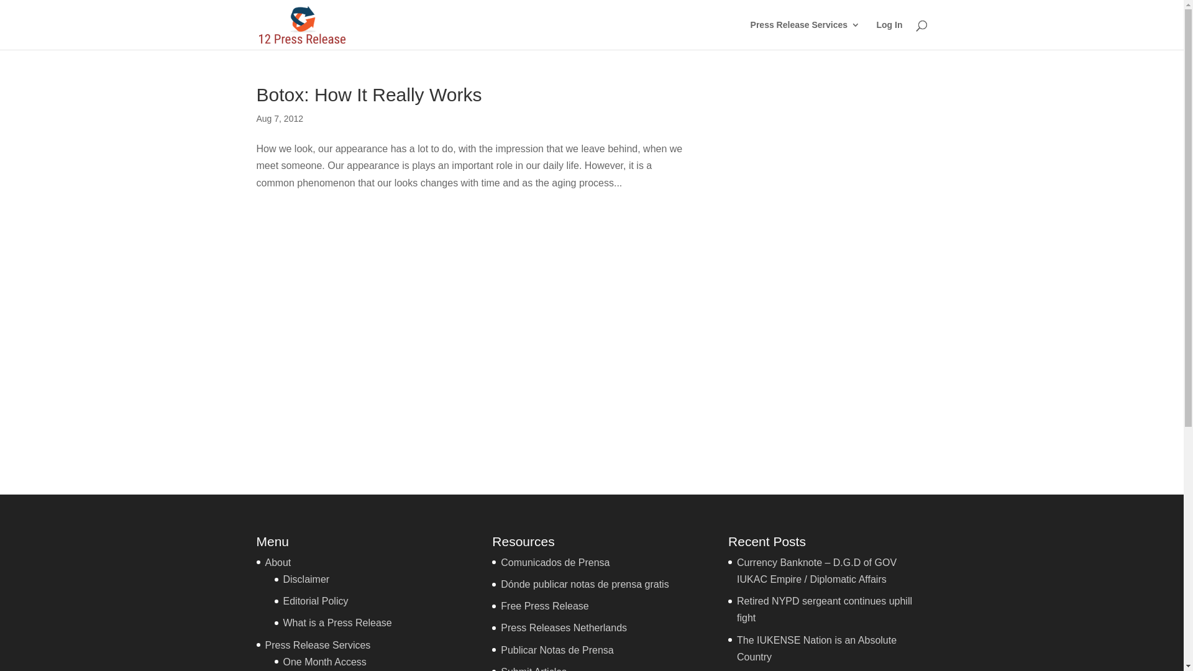 The width and height of the screenshot is (1193, 671). What do you see at coordinates (805, 35) in the screenshot?
I see `Press Release Services` at bounding box center [805, 35].